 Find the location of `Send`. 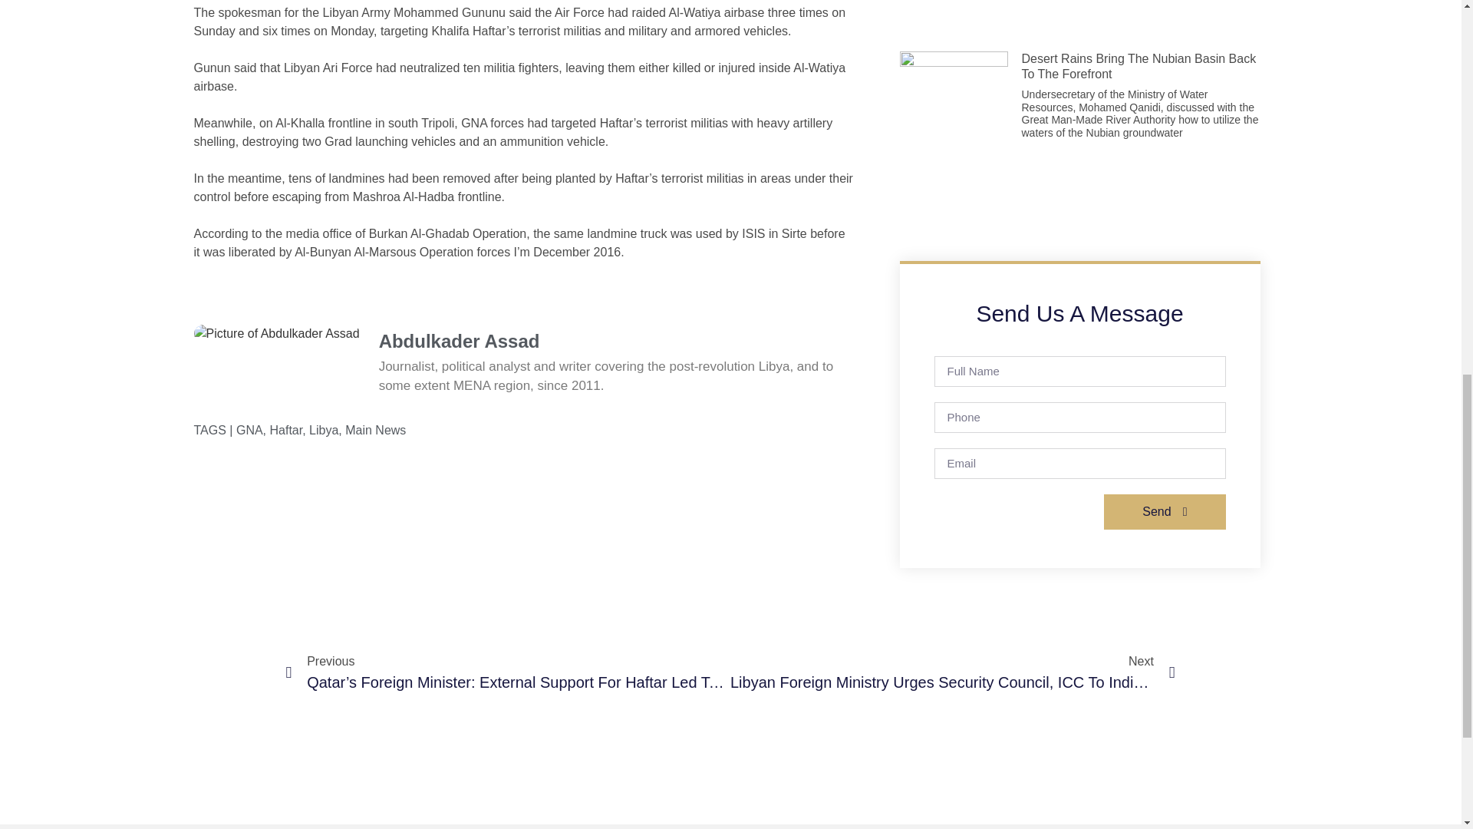

Send is located at coordinates (1165, 511).